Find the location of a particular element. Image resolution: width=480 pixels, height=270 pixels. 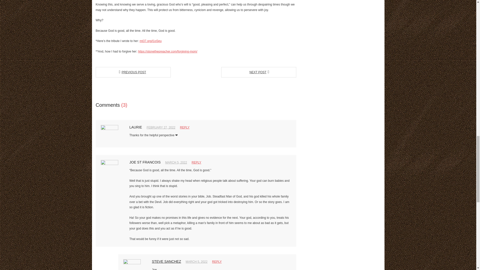

MARCH 5, 2022 is located at coordinates (176, 162).